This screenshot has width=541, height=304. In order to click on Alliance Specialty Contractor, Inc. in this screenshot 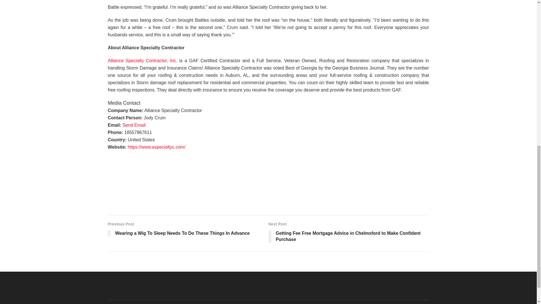, I will do `click(143, 61)`.